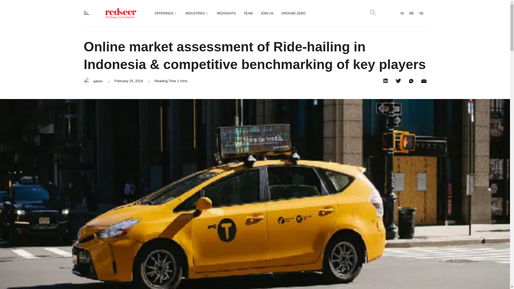 Image resolution: width=514 pixels, height=289 pixels. What do you see at coordinates (166, 13) in the screenshot?
I see `OFFERINGS` at bounding box center [166, 13].